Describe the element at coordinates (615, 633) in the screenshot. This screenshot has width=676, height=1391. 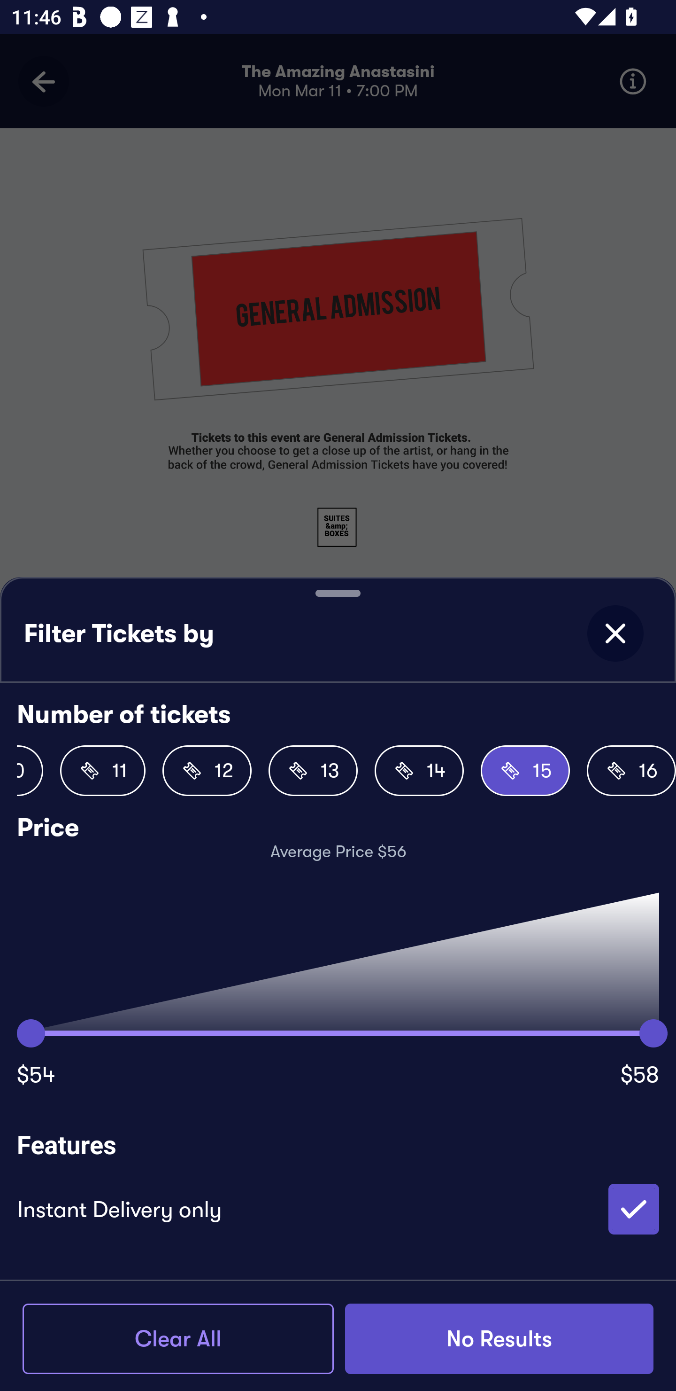
I see `close` at that location.